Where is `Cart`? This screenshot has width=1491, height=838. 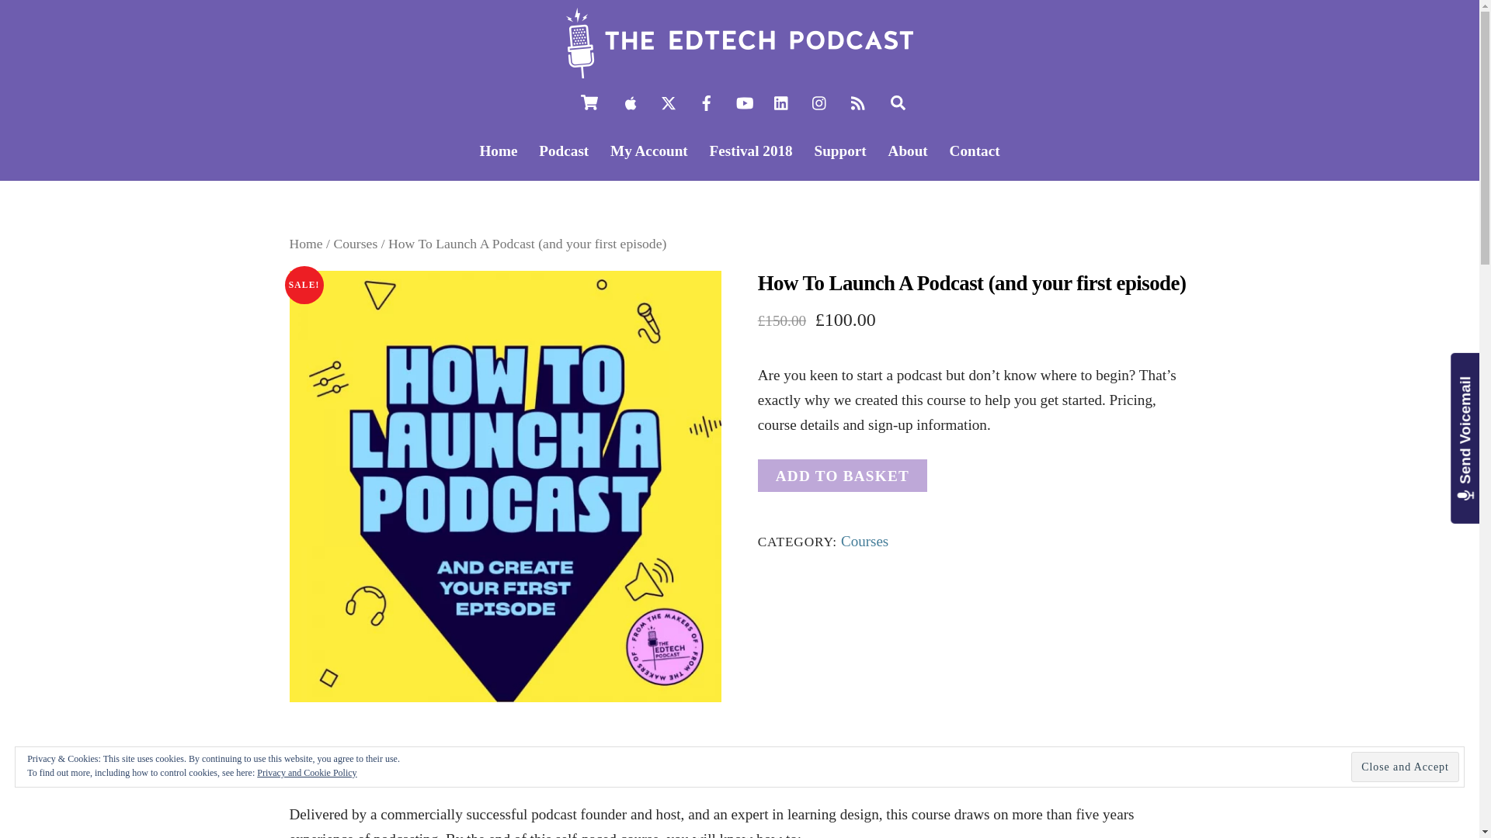 Cart is located at coordinates (589, 102).